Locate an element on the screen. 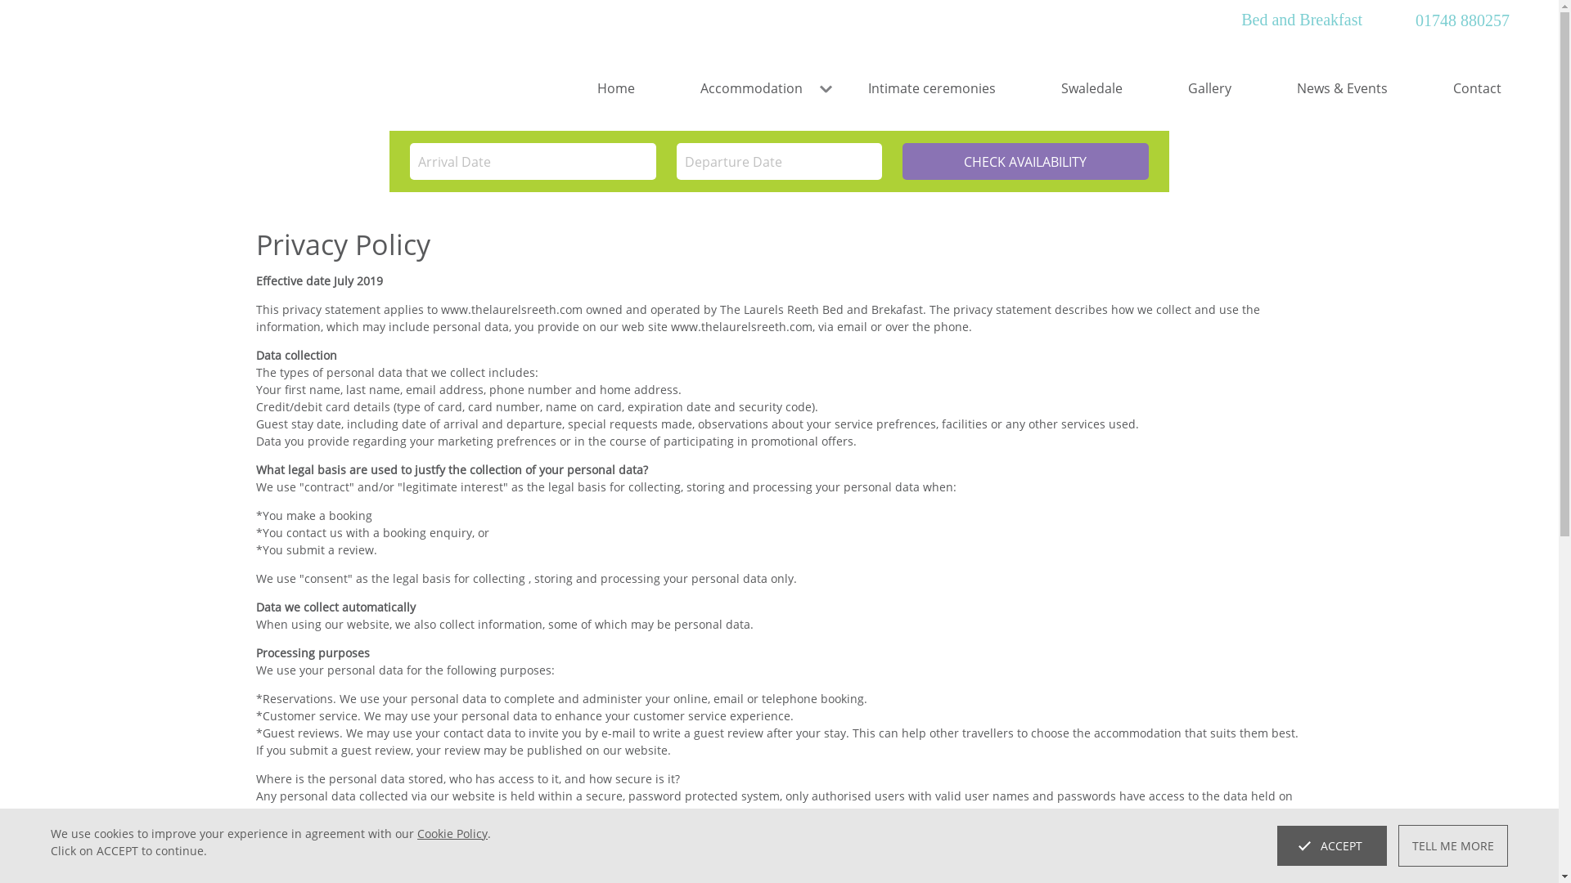 Image resolution: width=1571 pixels, height=883 pixels. Swaledale is located at coordinates (1092, 88).